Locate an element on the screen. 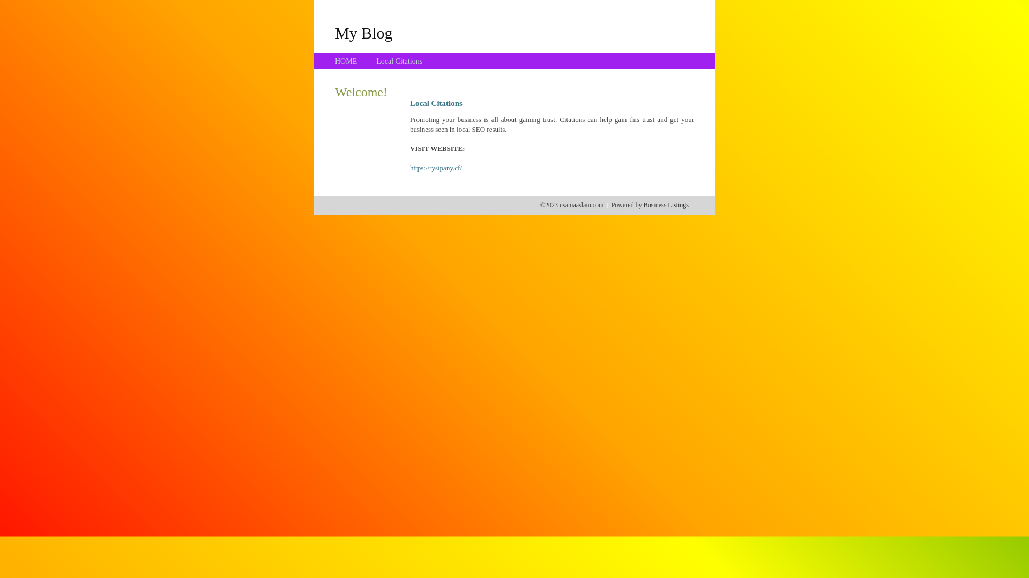 This screenshot has width=1029, height=578. HOME is located at coordinates (346, 61).